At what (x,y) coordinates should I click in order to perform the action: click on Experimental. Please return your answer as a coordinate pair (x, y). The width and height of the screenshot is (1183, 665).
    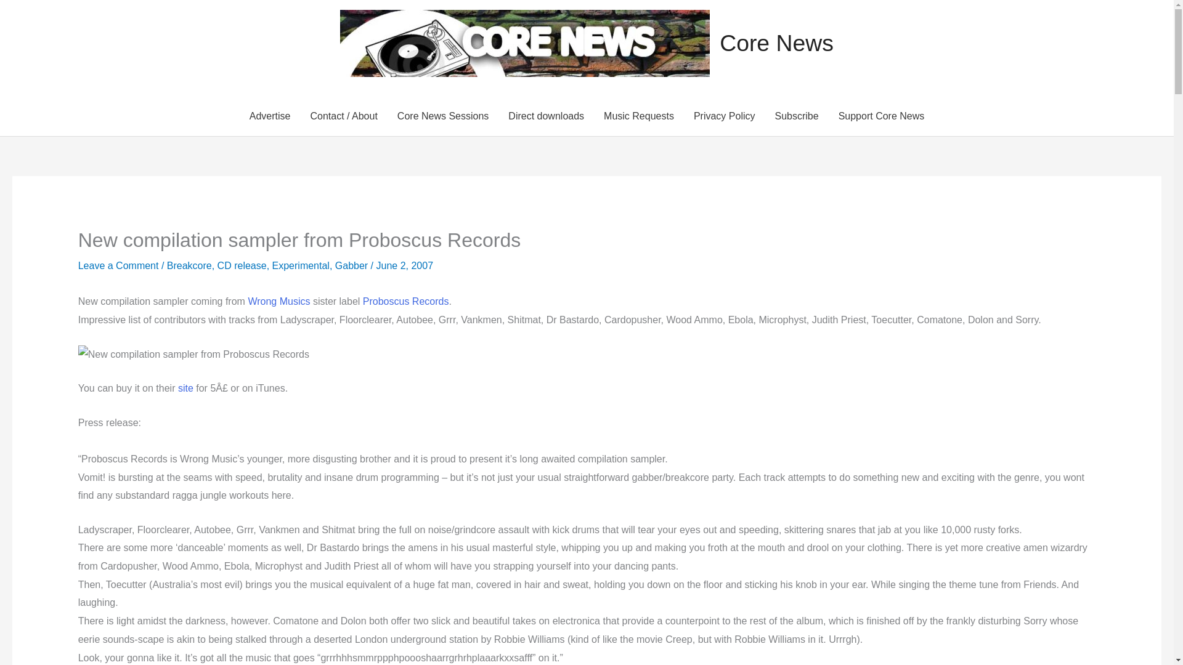
    Looking at the image, I should click on (301, 265).